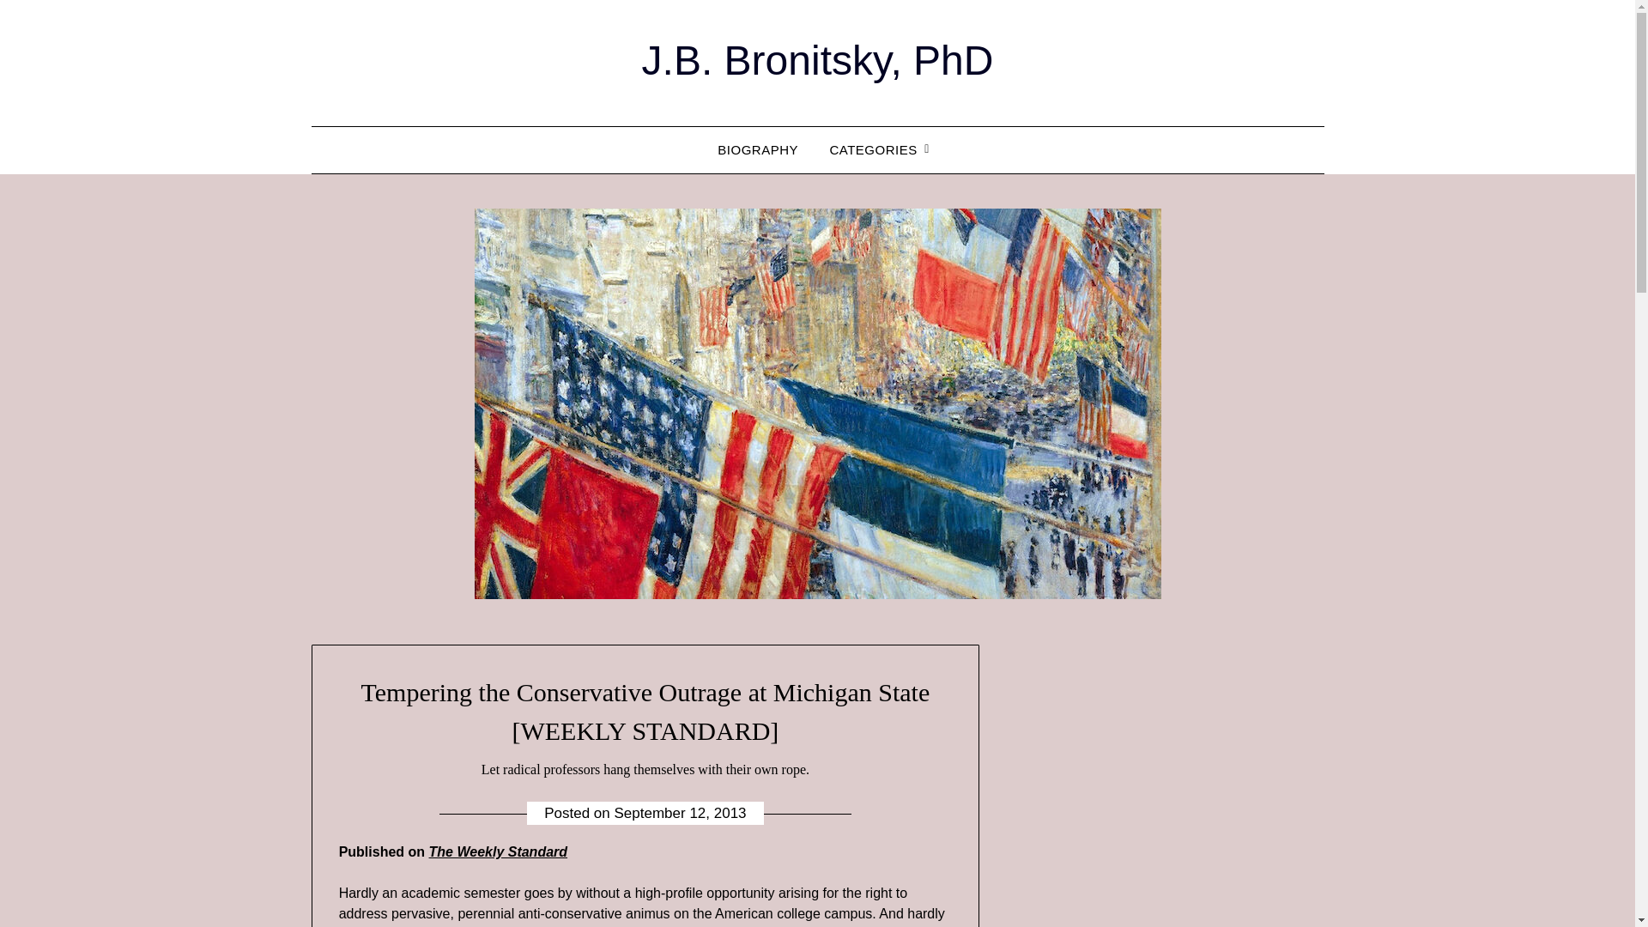 The width and height of the screenshot is (1648, 927). What do you see at coordinates (680, 813) in the screenshot?
I see `September 12, 2013` at bounding box center [680, 813].